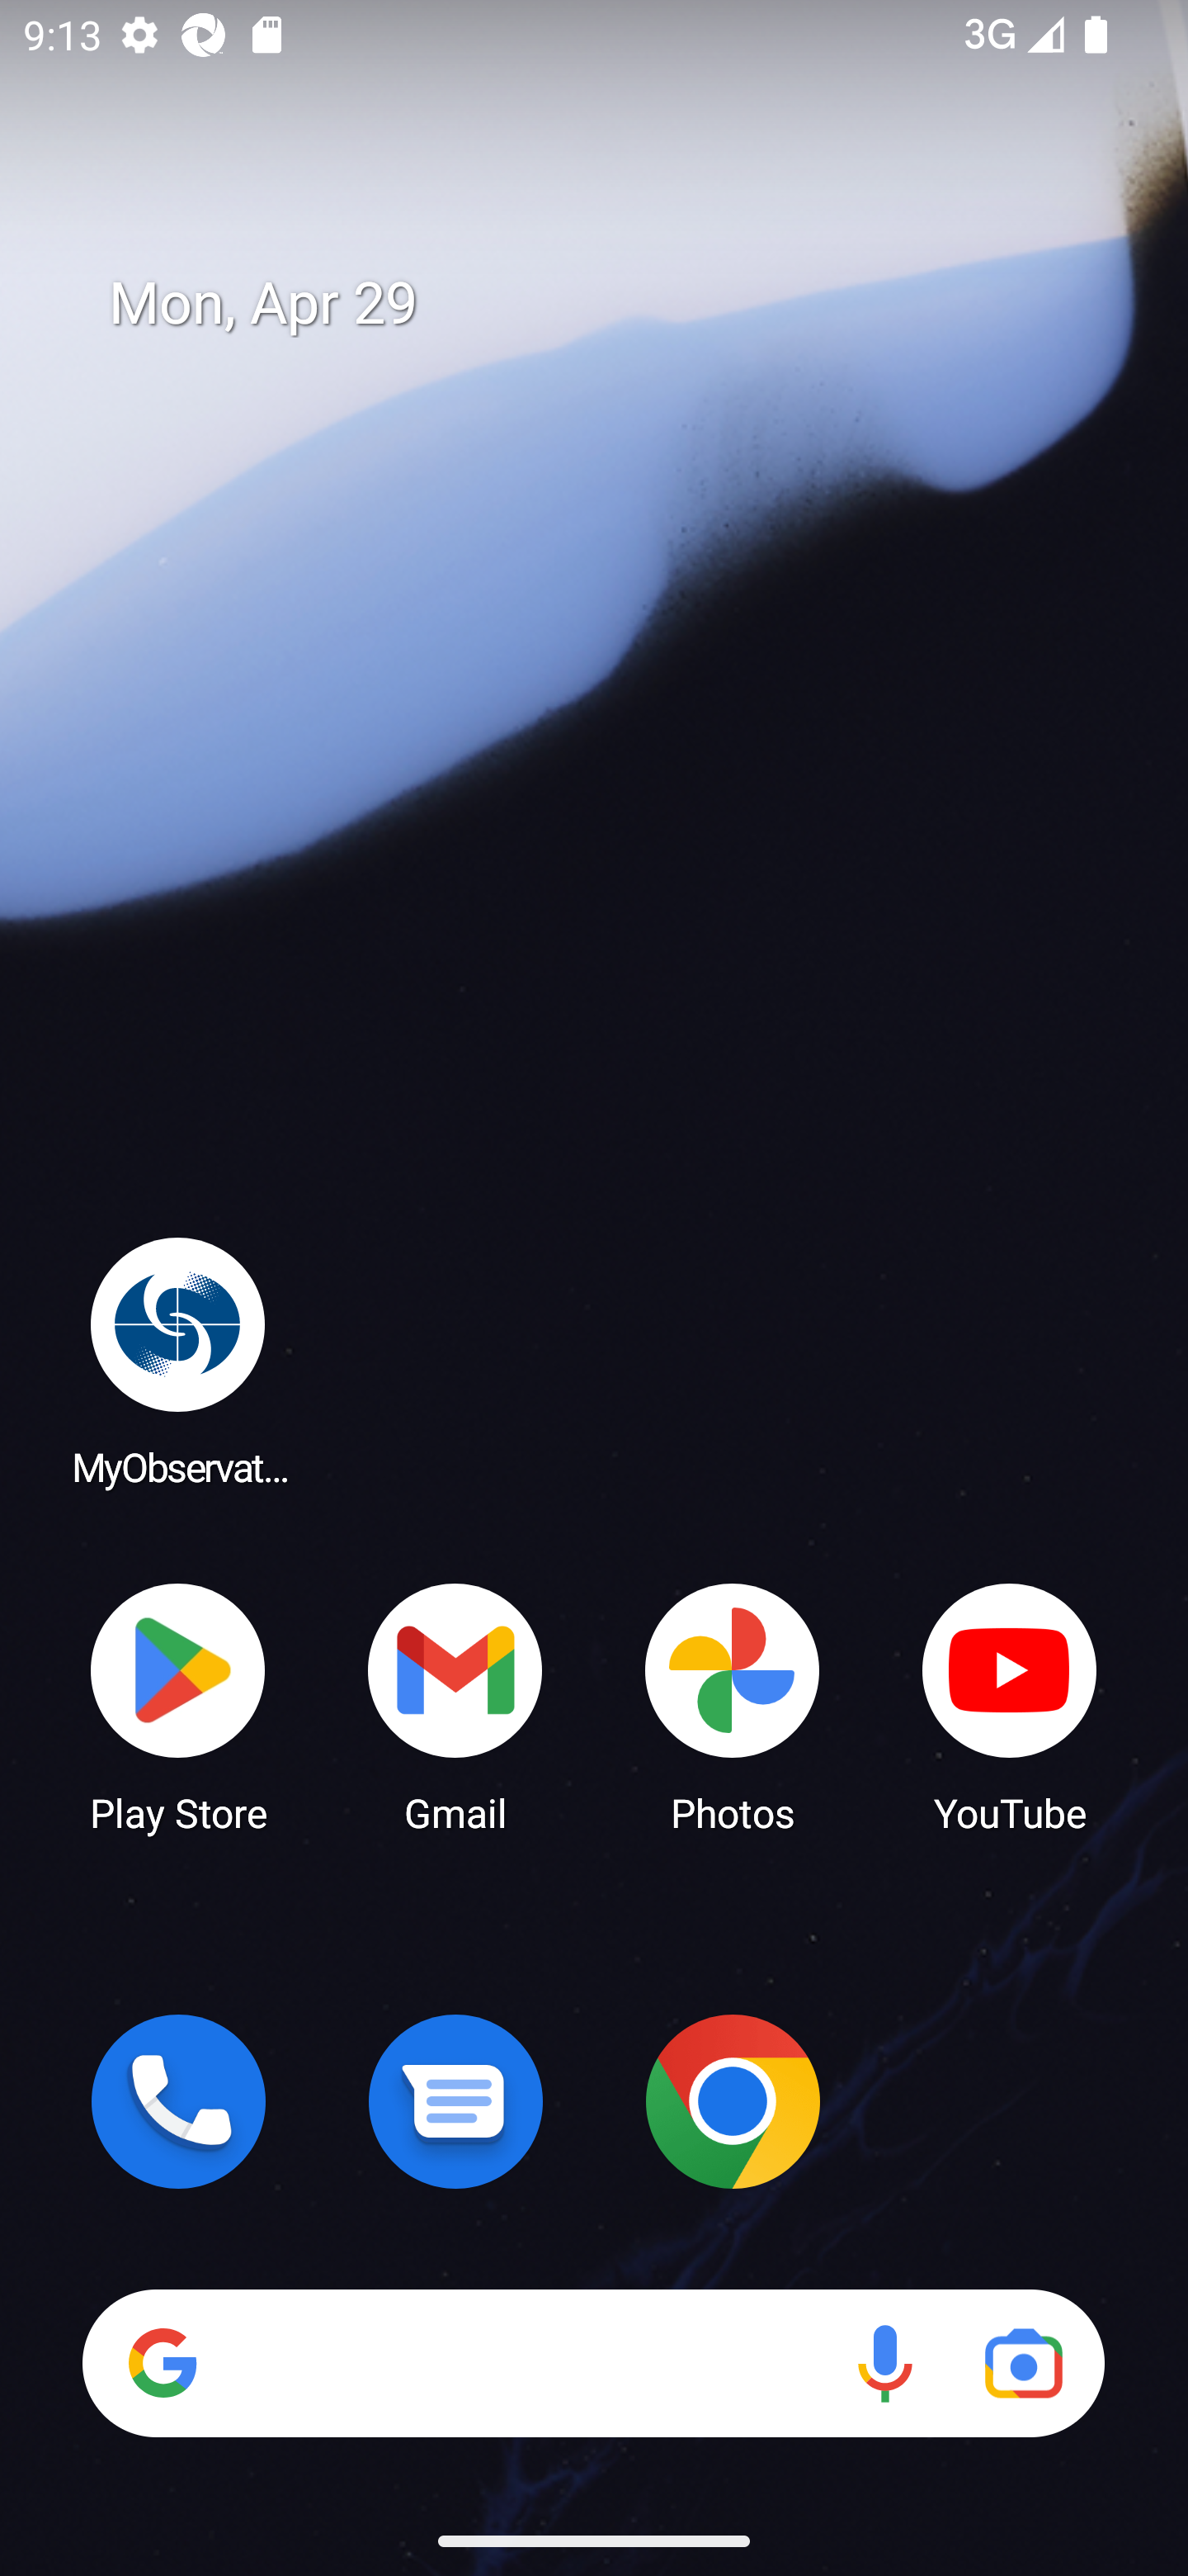 The image size is (1188, 2576). I want to click on Mon, Apr 29, so click(617, 304).